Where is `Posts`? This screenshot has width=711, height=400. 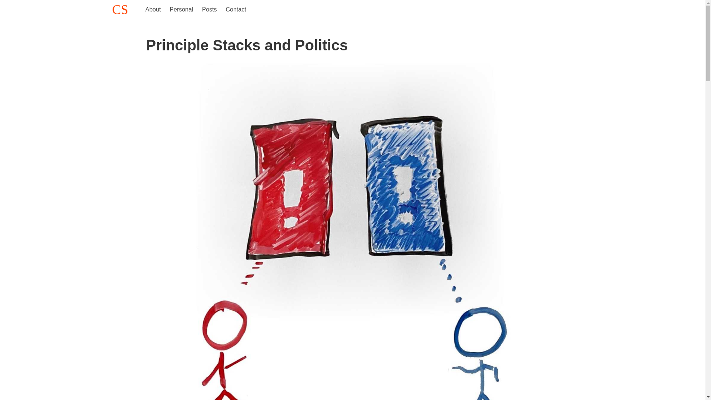 Posts is located at coordinates (209, 10).